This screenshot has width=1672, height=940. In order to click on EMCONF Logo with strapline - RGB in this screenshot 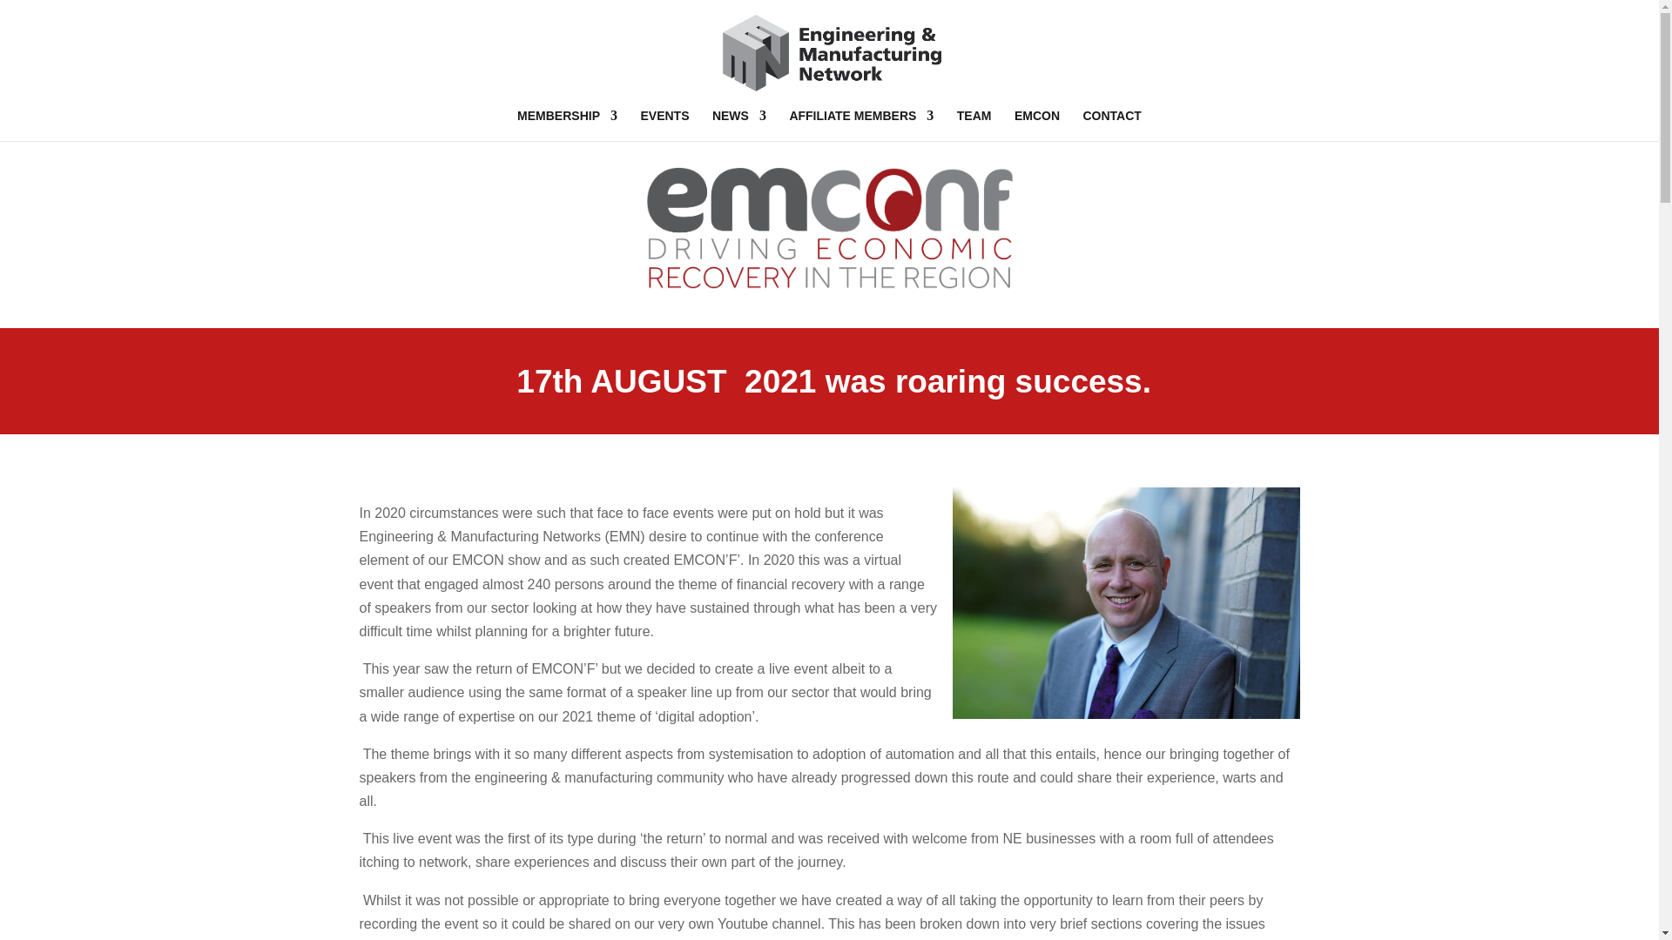, I will do `click(828, 227)`.